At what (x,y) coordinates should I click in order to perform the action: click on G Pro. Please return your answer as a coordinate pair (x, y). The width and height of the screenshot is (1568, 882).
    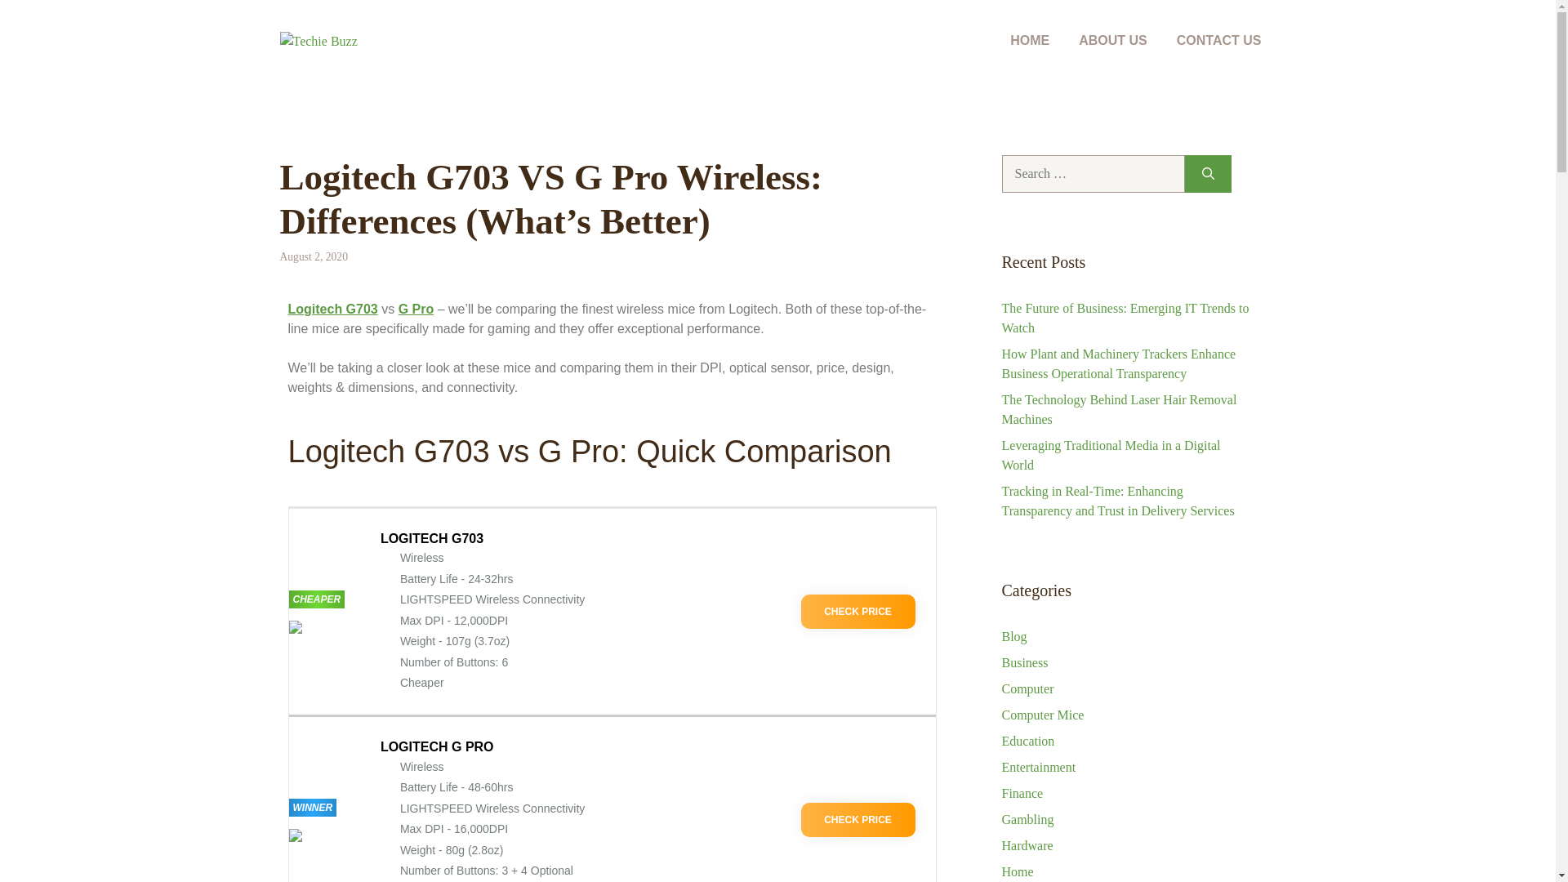
    Looking at the image, I should click on (416, 309).